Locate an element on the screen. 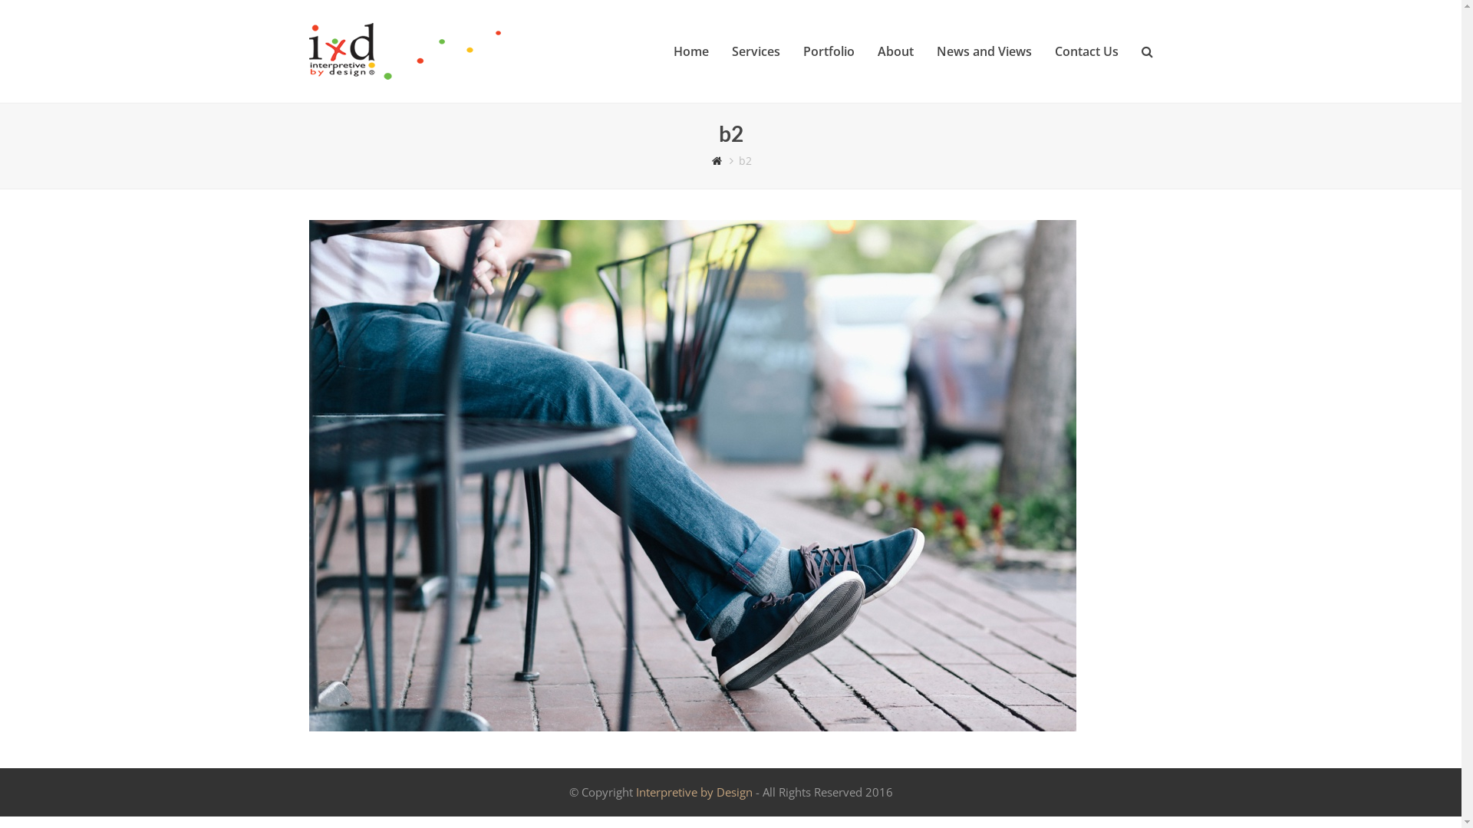 The image size is (1473, 828). Interpretive by Design is located at coordinates (410, 50).